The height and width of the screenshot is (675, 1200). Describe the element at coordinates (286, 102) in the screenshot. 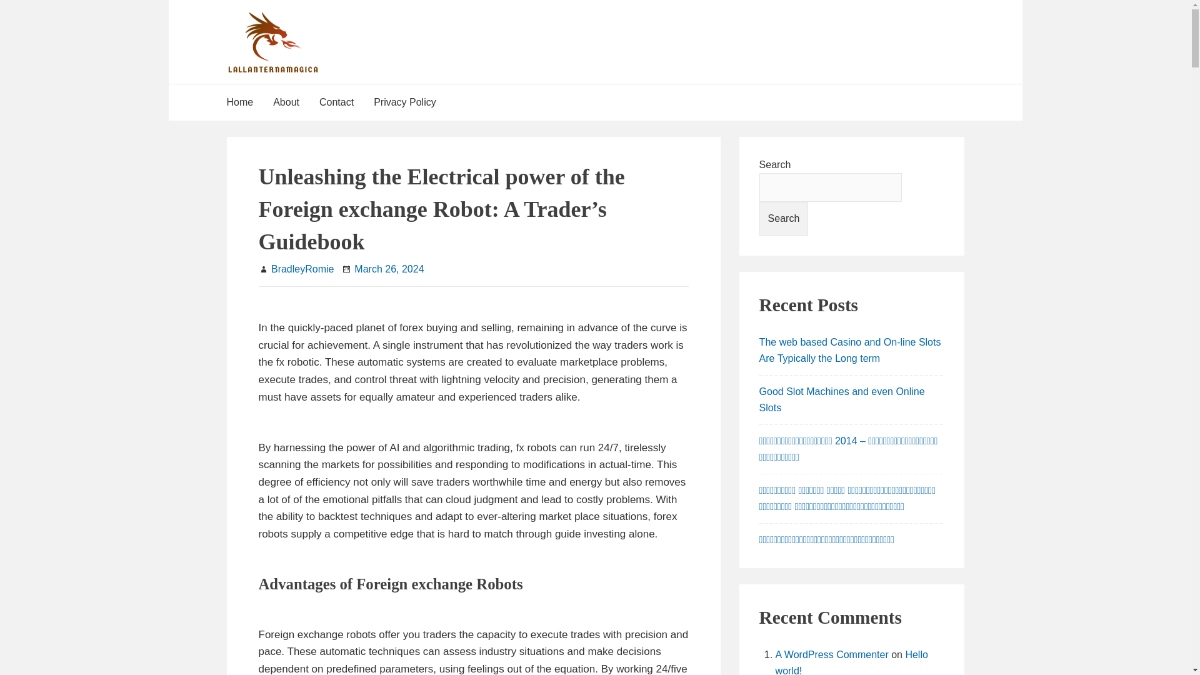

I see `About` at that location.